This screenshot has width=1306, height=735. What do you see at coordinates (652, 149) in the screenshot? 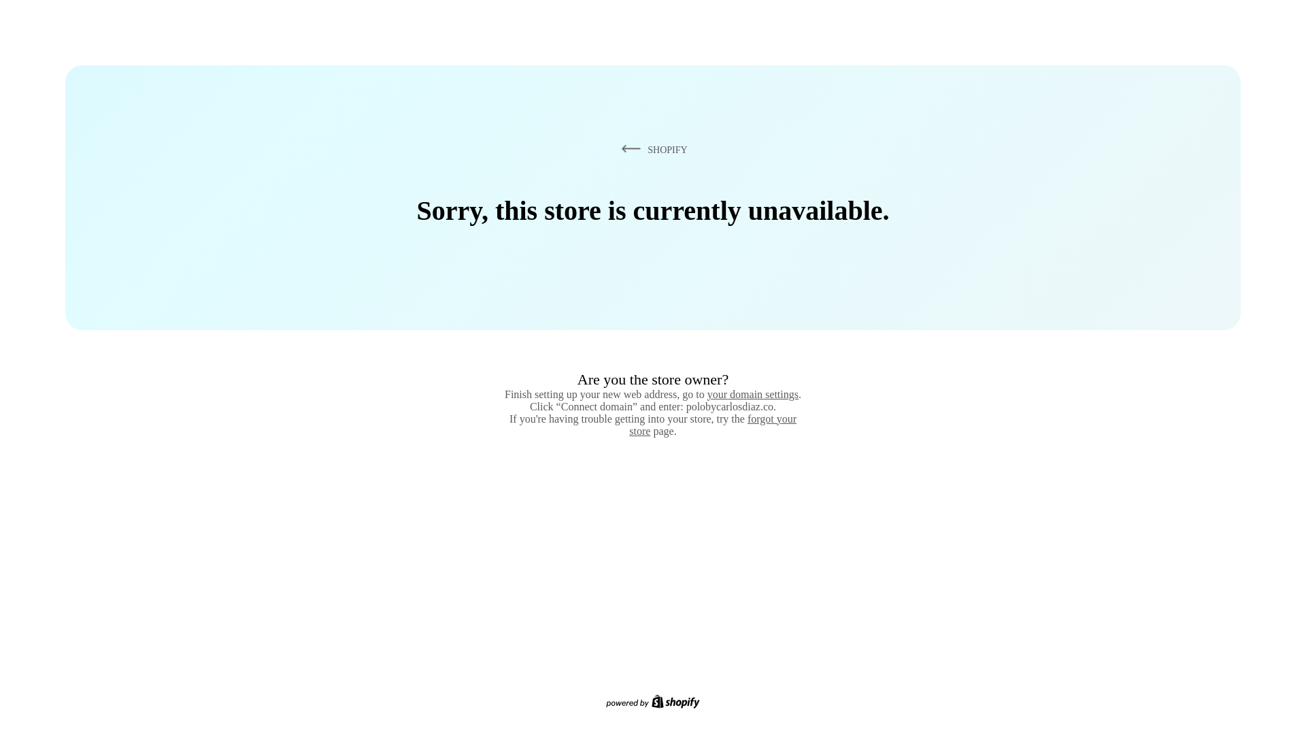
I see `SHOPIFY` at bounding box center [652, 149].